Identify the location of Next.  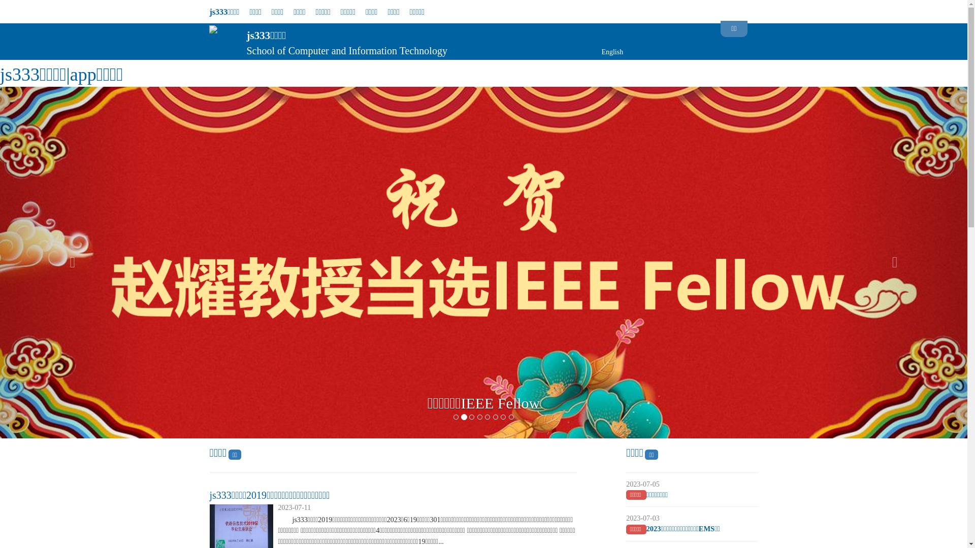
(895, 90).